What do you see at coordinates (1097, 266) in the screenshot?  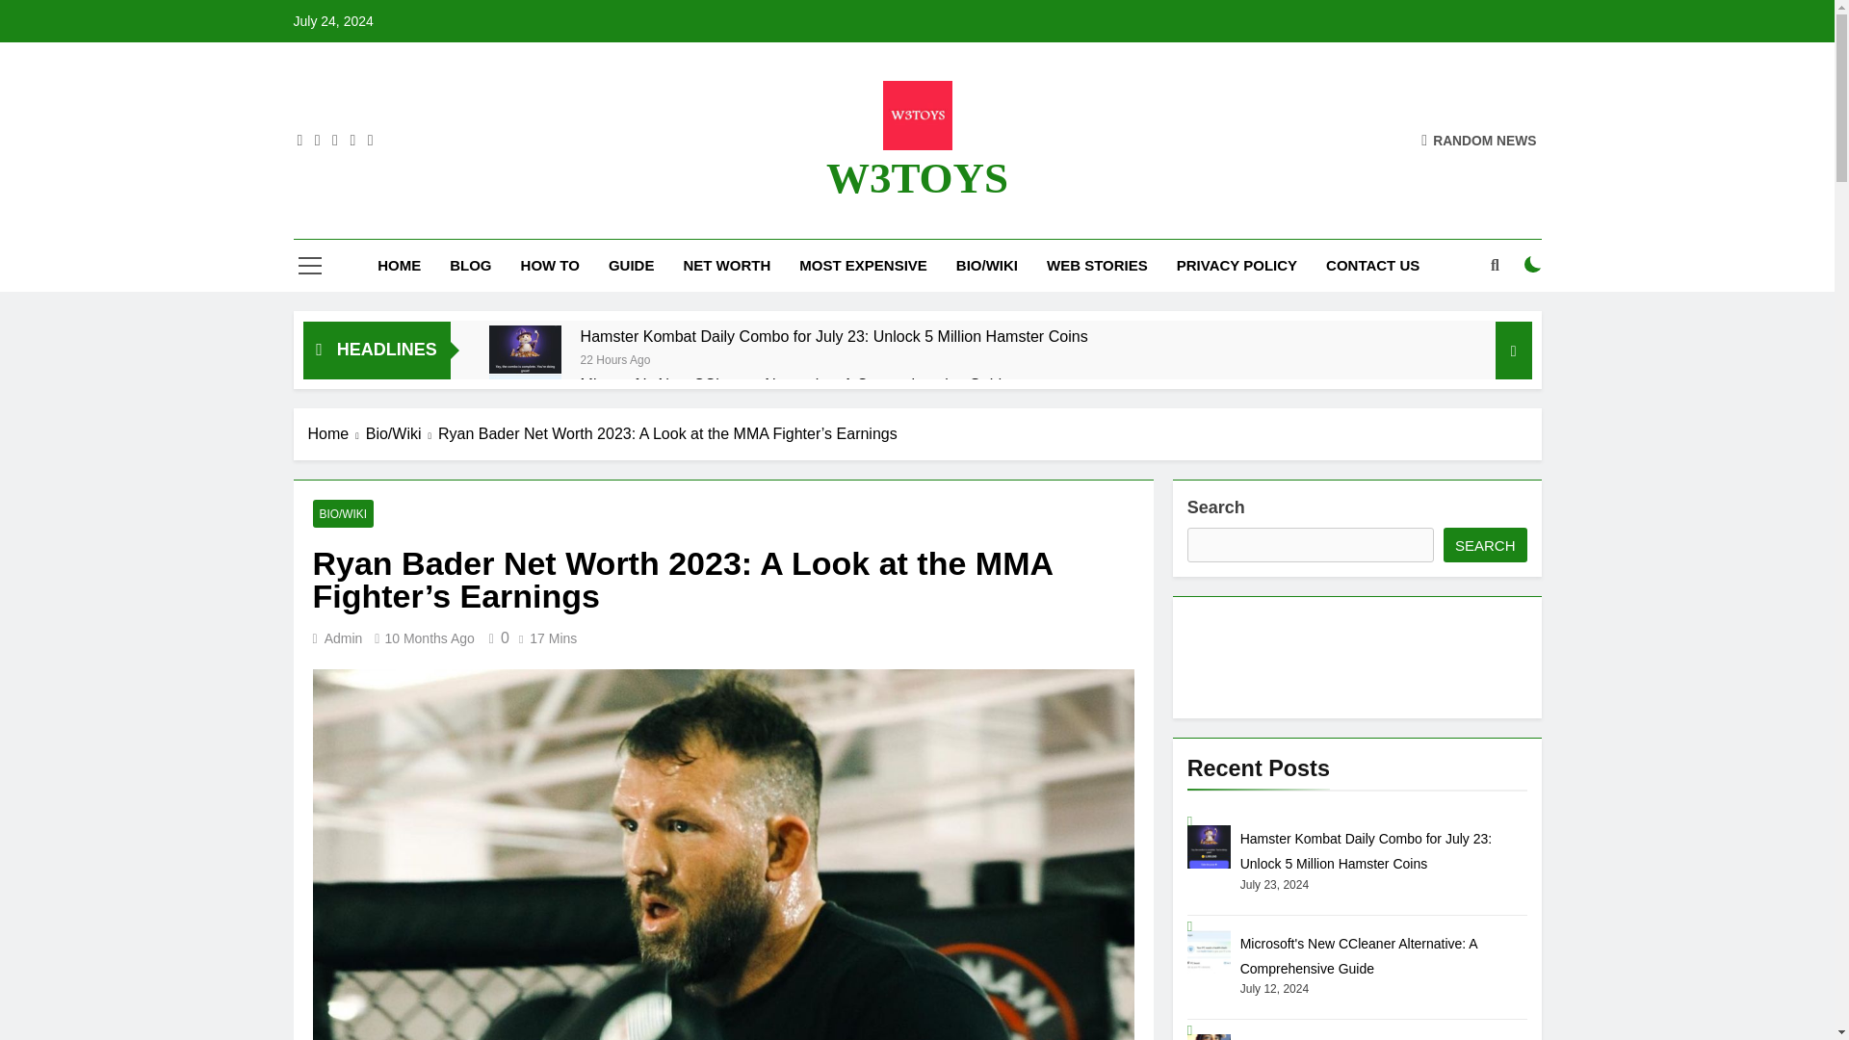 I see `WEB STORIES` at bounding box center [1097, 266].